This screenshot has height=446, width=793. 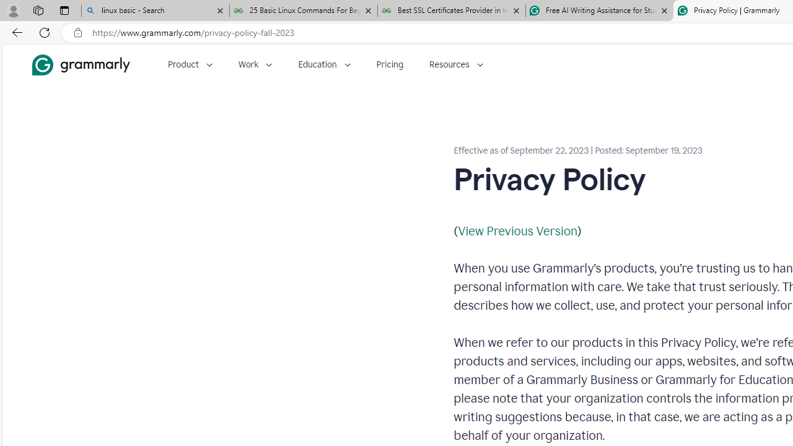 I want to click on Best SSL Certificates Provider in India - GeeksforGeeks, so click(x=452, y=11).